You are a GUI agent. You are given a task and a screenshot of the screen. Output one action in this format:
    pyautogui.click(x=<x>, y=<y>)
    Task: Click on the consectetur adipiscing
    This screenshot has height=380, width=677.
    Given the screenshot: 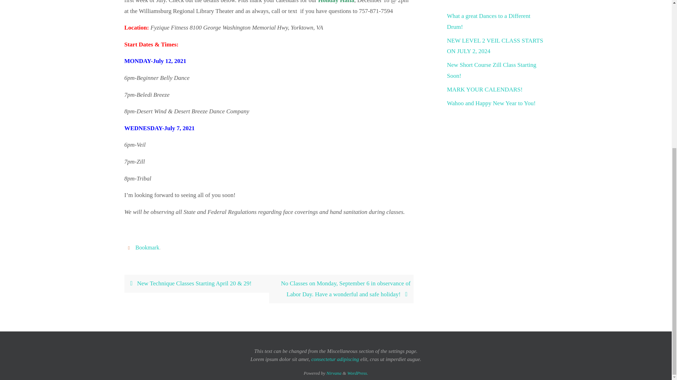 What is the action you would take?
    pyautogui.click(x=335, y=359)
    